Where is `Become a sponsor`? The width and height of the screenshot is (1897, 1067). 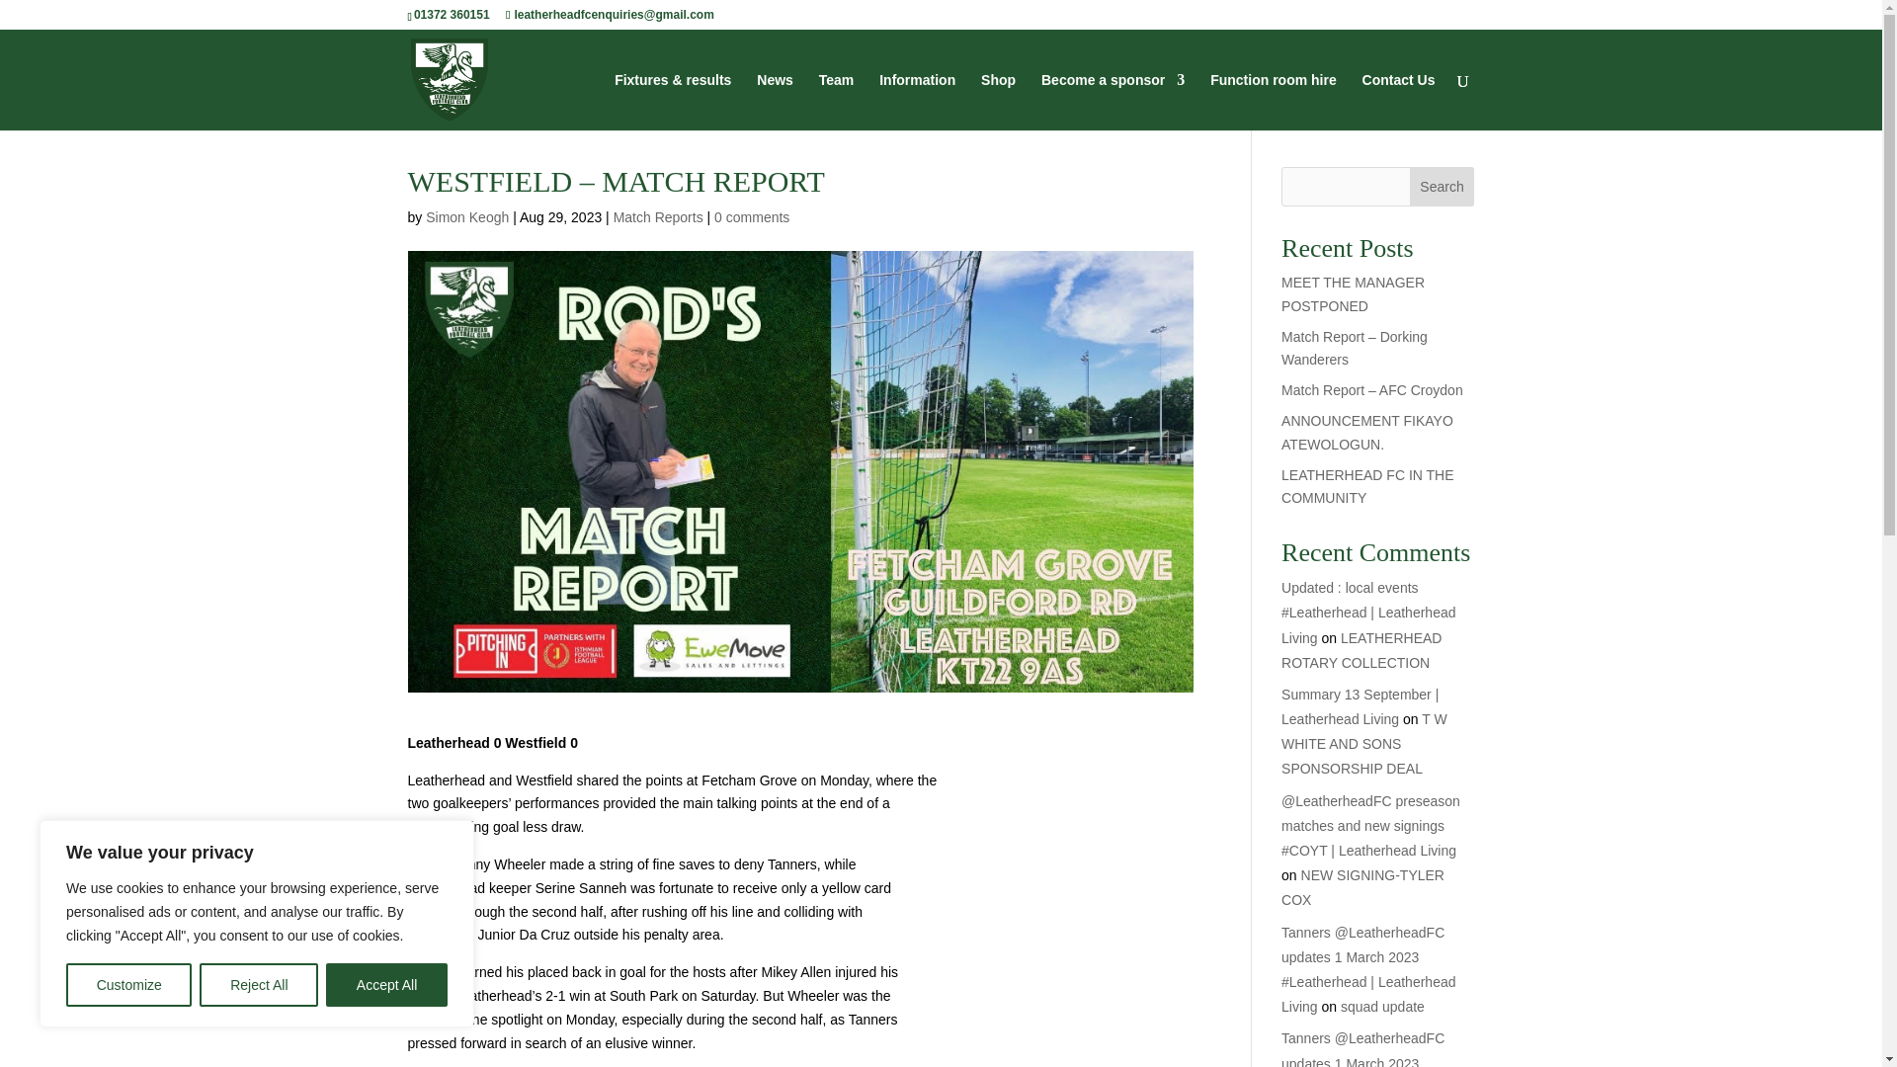
Become a sponsor is located at coordinates (1113, 101).